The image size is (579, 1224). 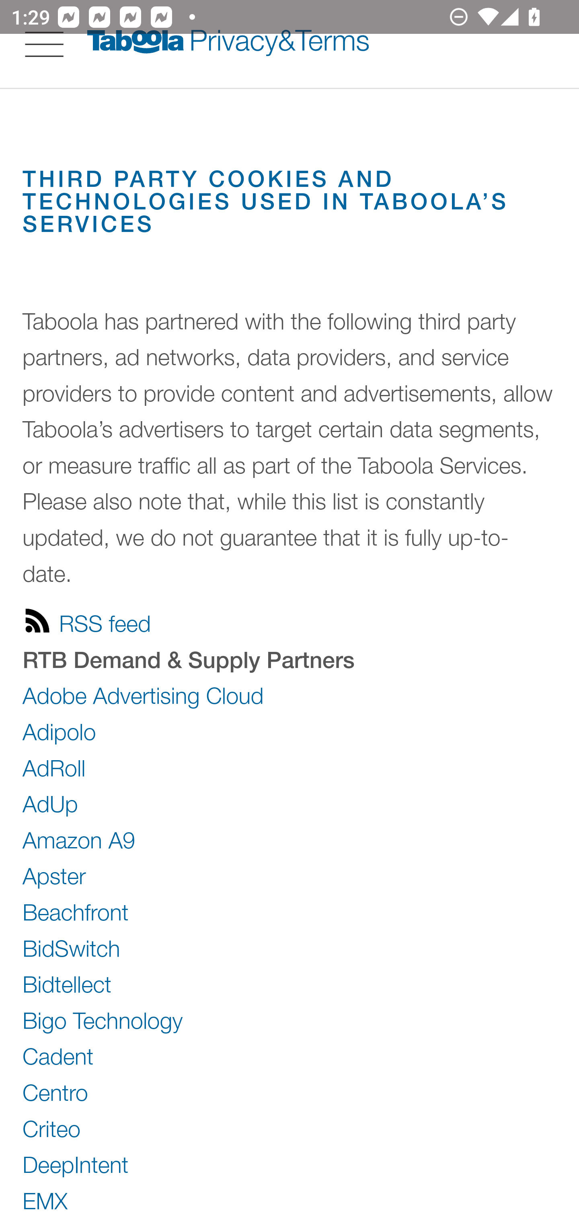 What do you see at coordinates (60, 731) in the screenshot?
I see `Adipolo` at bounding box center [60, 731].